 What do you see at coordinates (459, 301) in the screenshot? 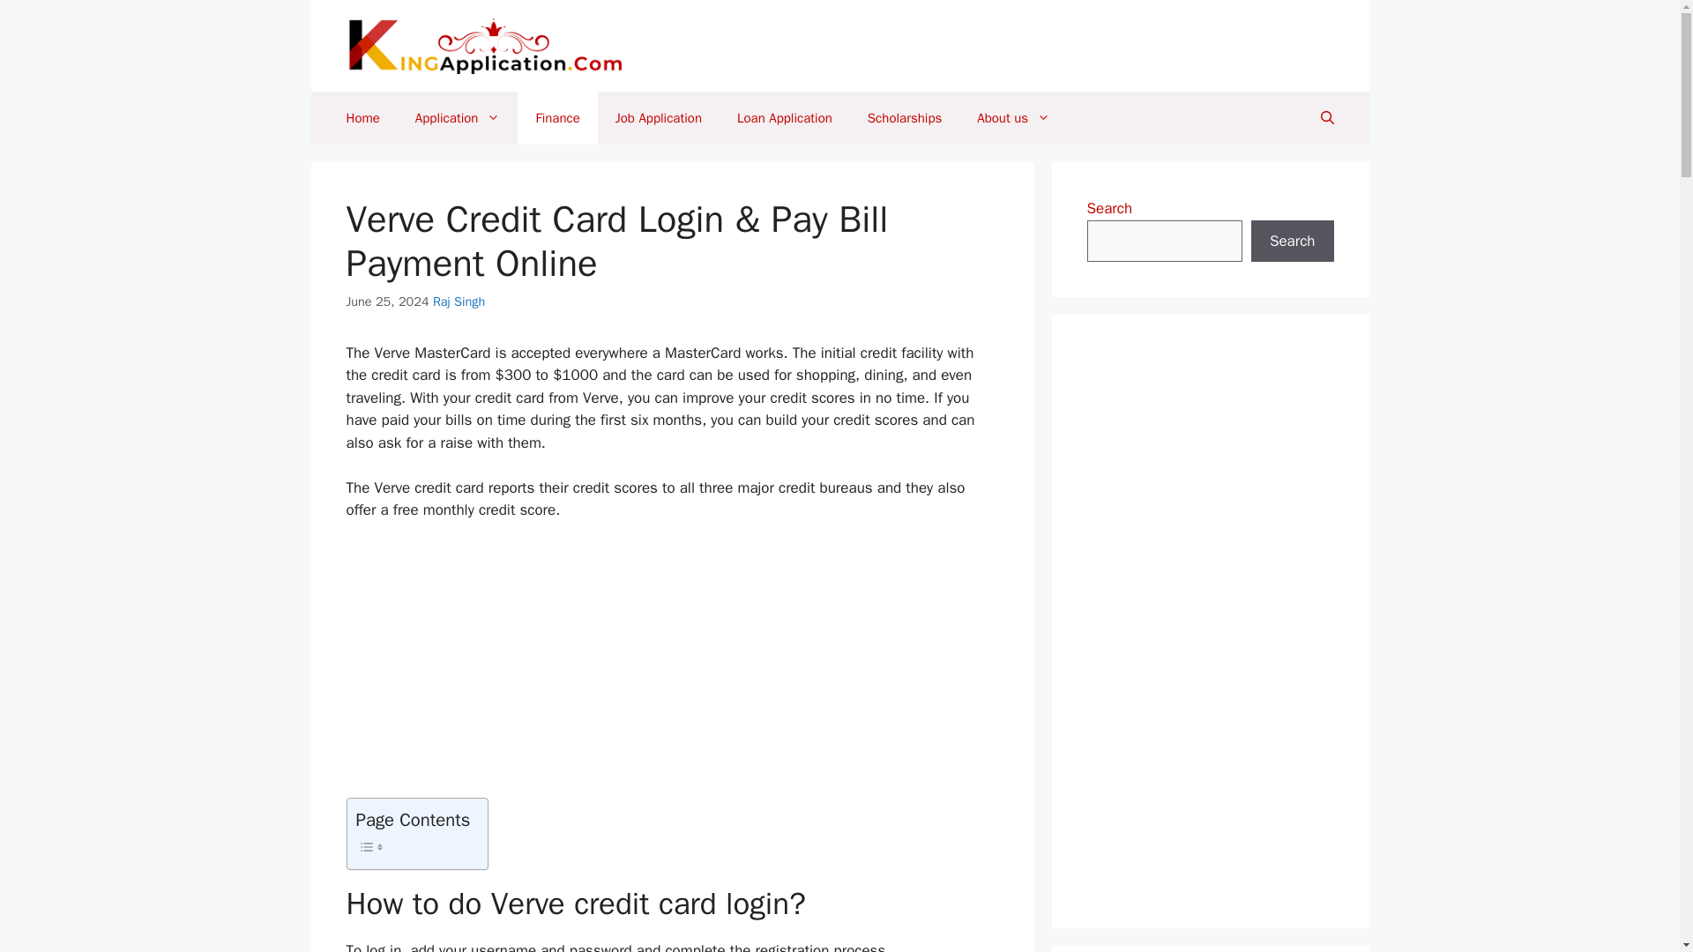
I see `Raj Singh` at bounding box center [459, 301].